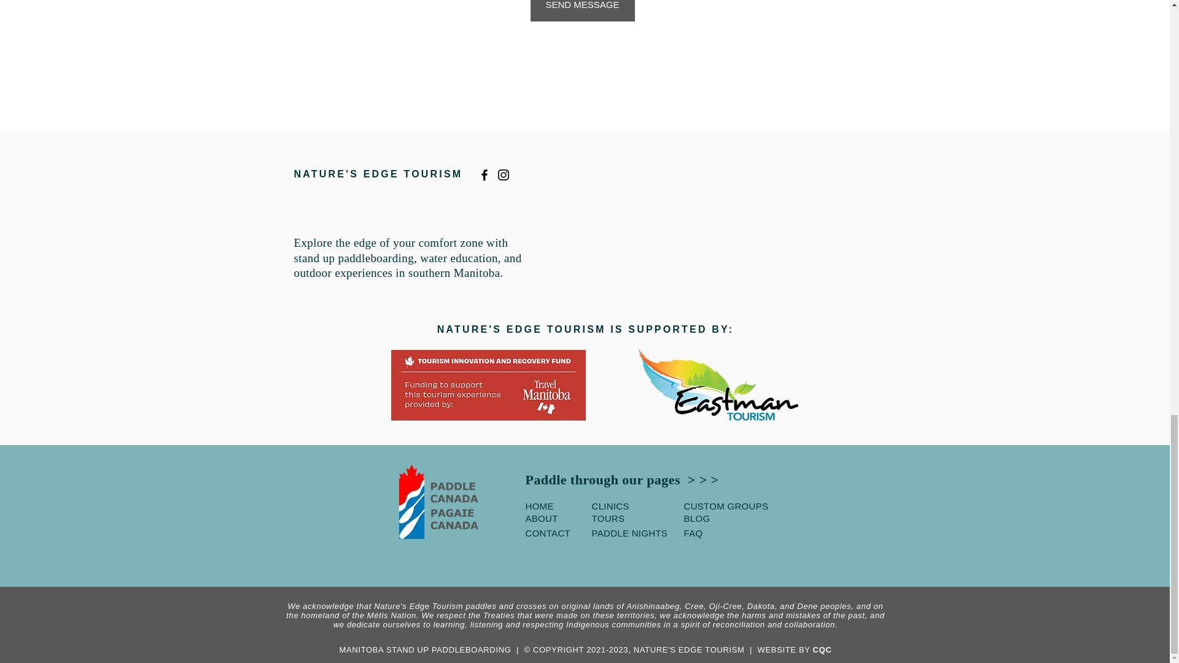 This screenshot has width=1179, height=663. Describe the element at coordinates (583, 10) in the screenshot. I see `SEND MESSAGE` at that location.